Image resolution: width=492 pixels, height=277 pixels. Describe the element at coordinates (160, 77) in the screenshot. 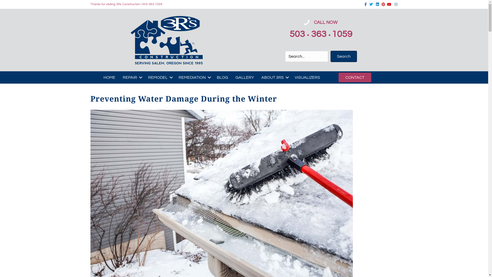

I see `REMODEL` at that location.